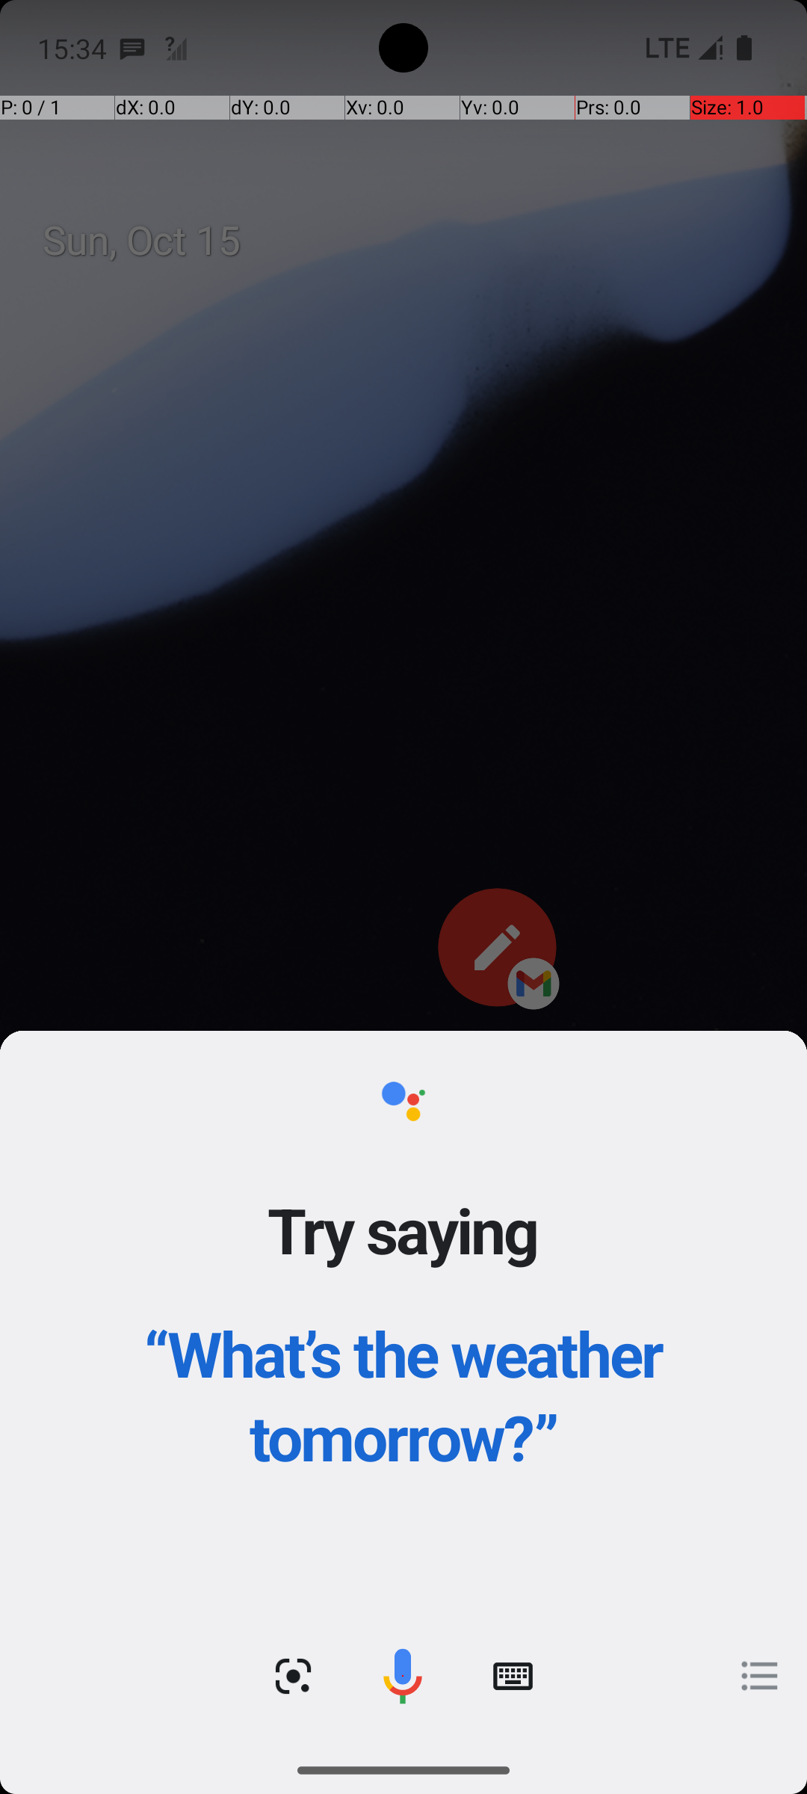 Image resolution: width=807 pixels, height=1794 pixels. What do you see at coordinates (403, 921) in the screenshot?
I see `Tap to dismiss Assistant` at bounding box center [403, 921].